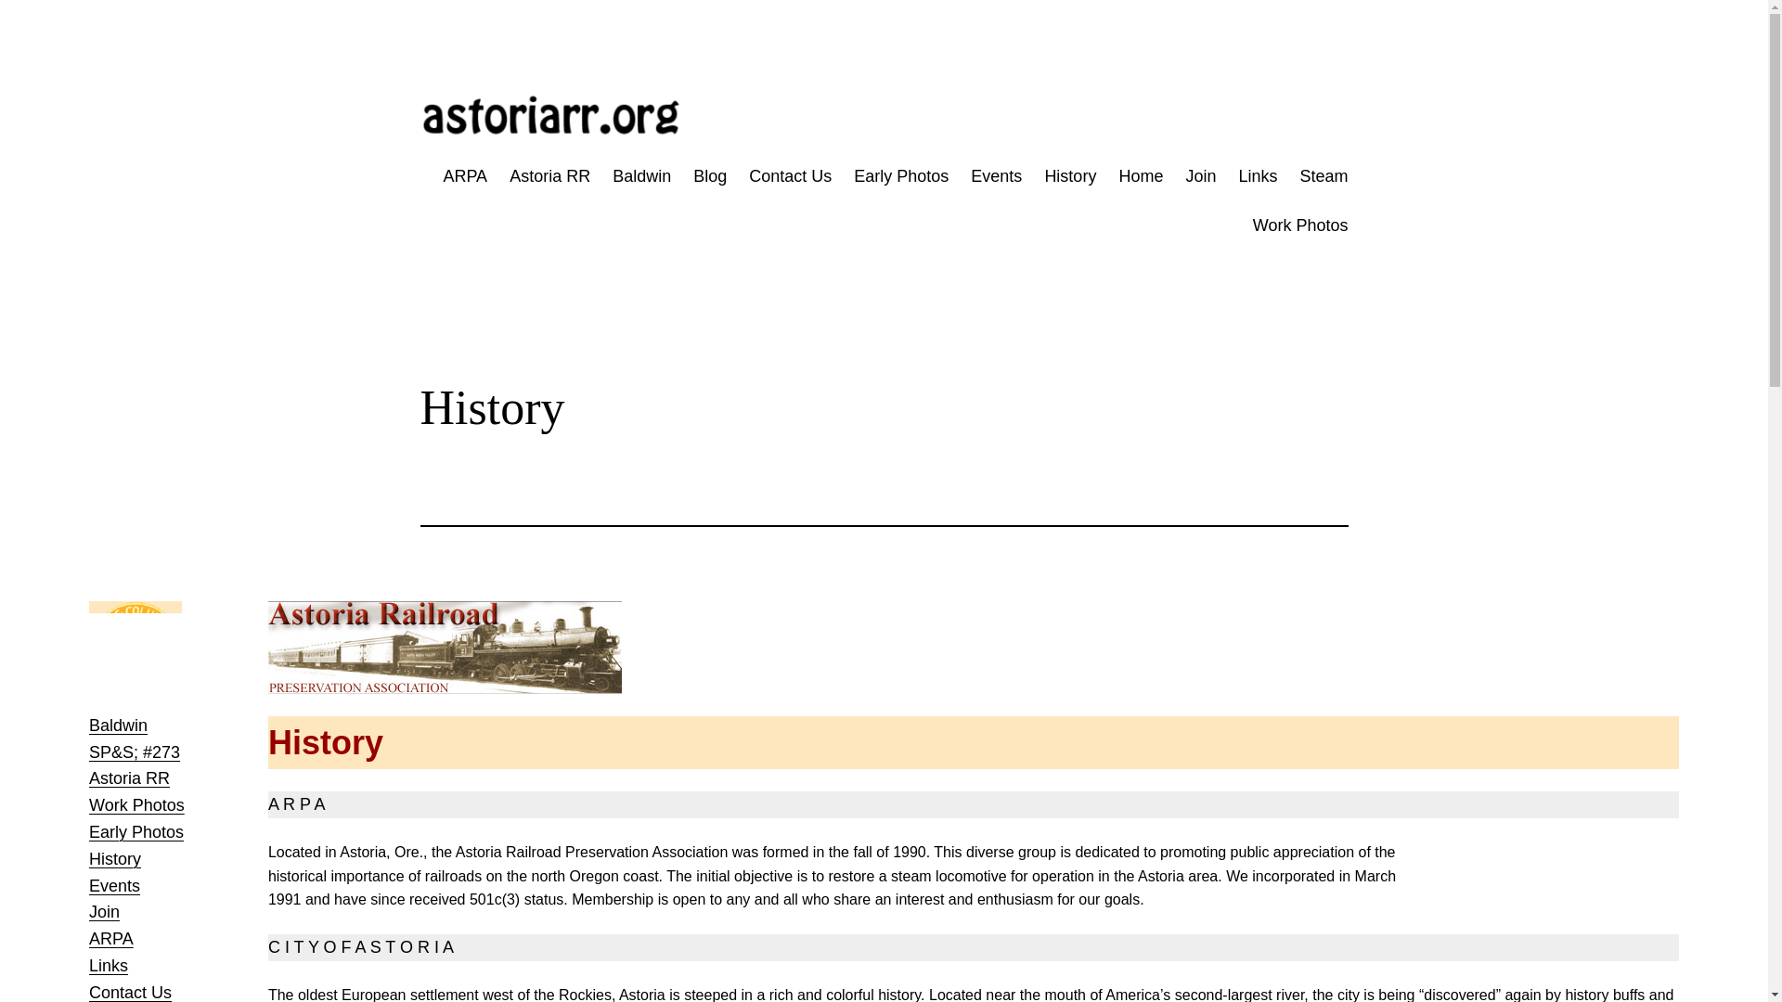 Image resolution: width=1782 pixels, height=1002 pixels. What do you see at coordinates (115, 859) in the screenshot?
I see `History` at bounding box center [115, 859].